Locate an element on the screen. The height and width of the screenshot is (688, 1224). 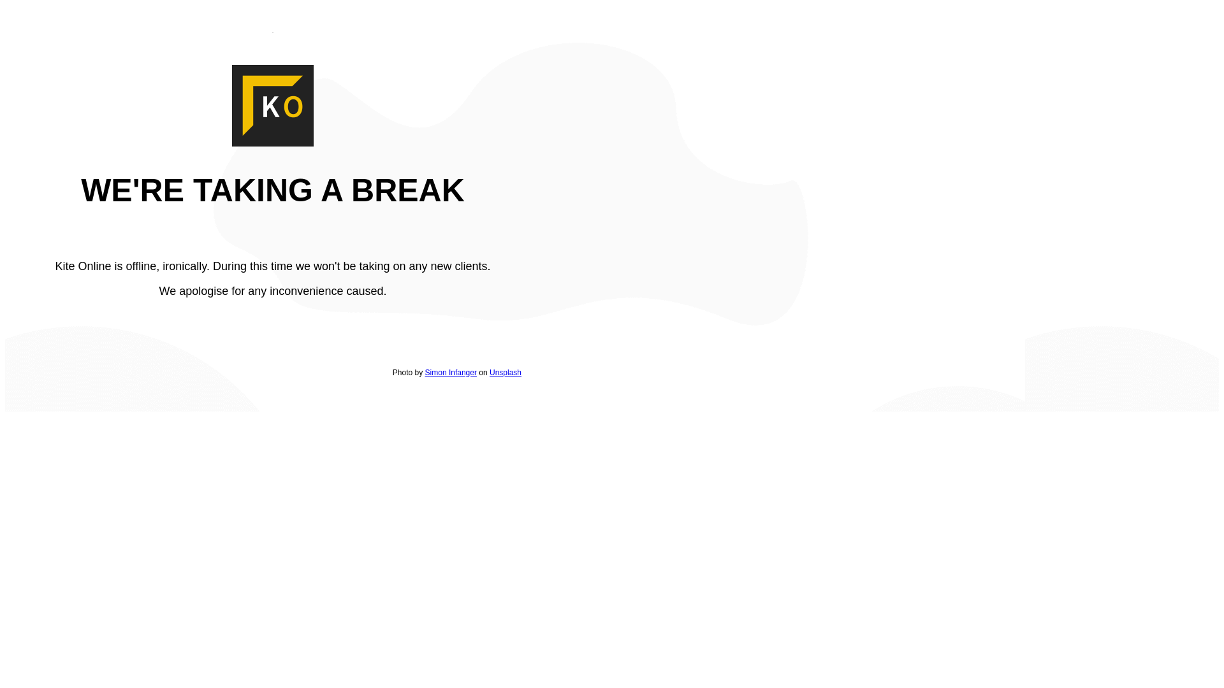
Simon Infanger is located at coordinates (451, 373).